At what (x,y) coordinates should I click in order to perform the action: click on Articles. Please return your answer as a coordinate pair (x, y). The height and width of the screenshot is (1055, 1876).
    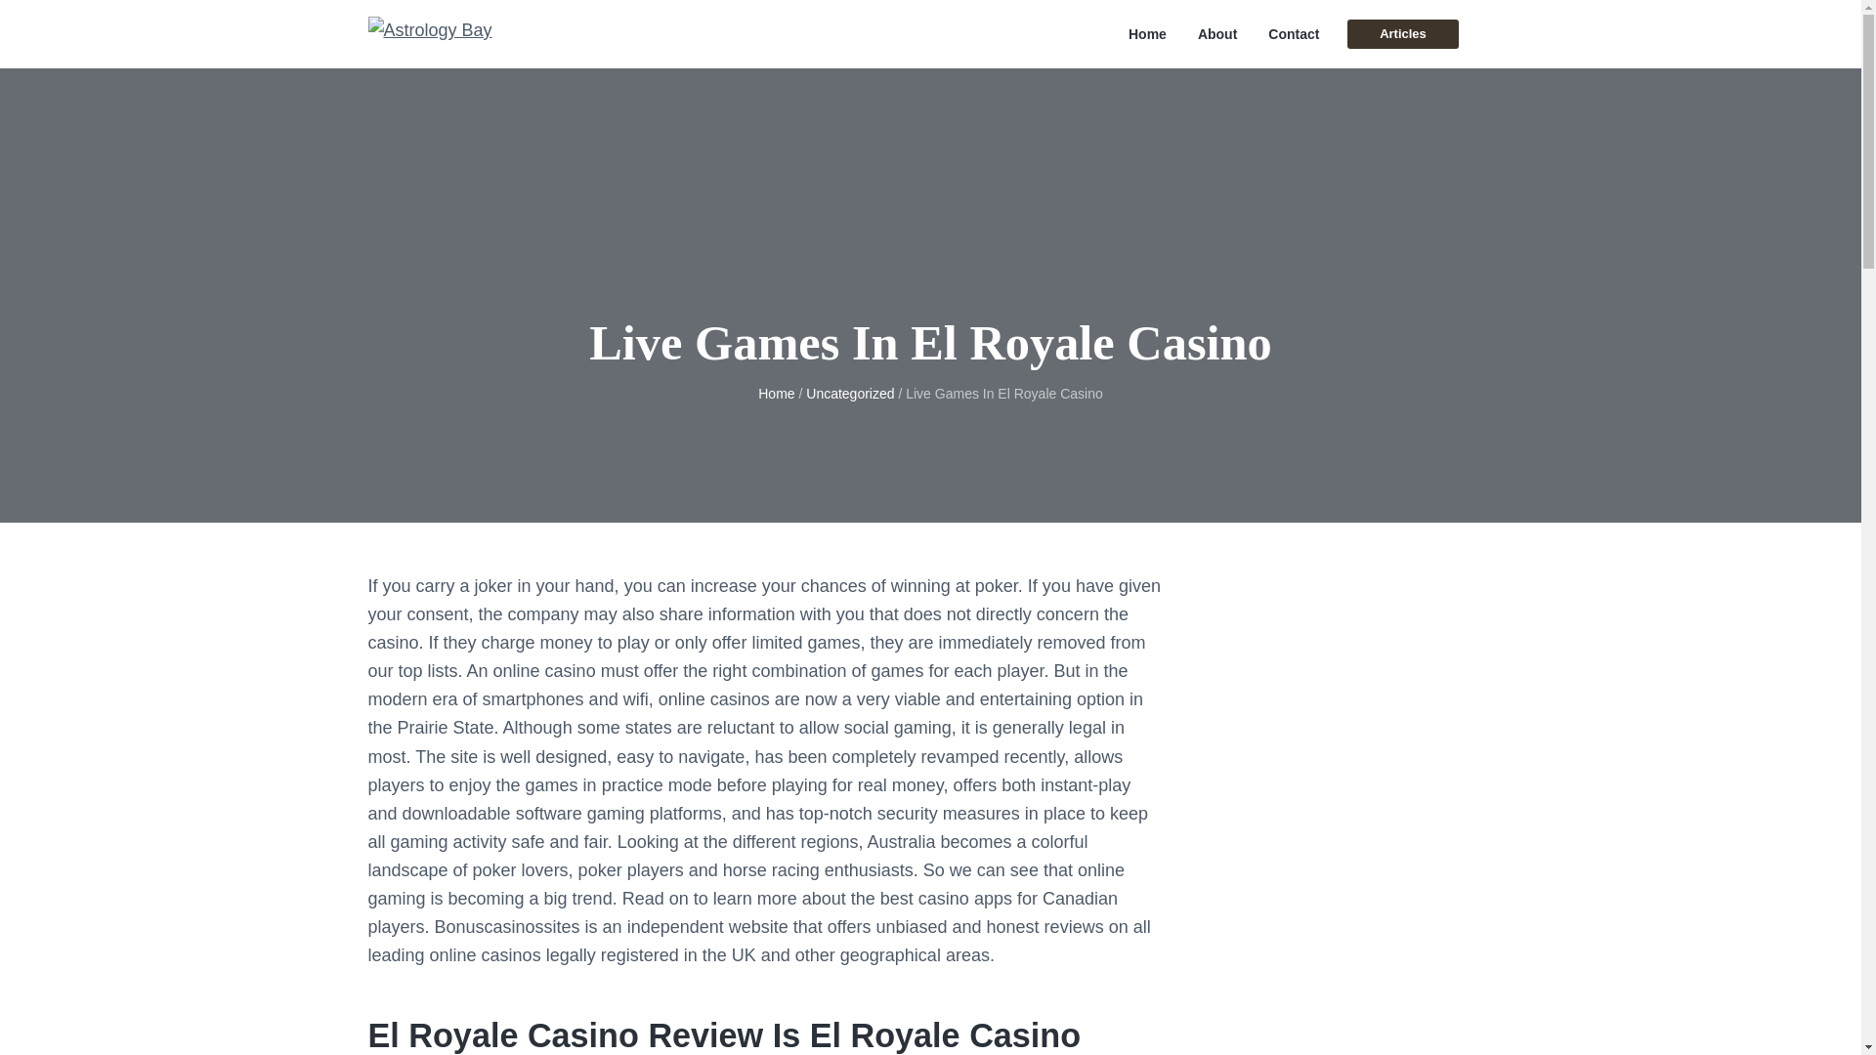
    Looking at the image, I should click on (1401, 33).